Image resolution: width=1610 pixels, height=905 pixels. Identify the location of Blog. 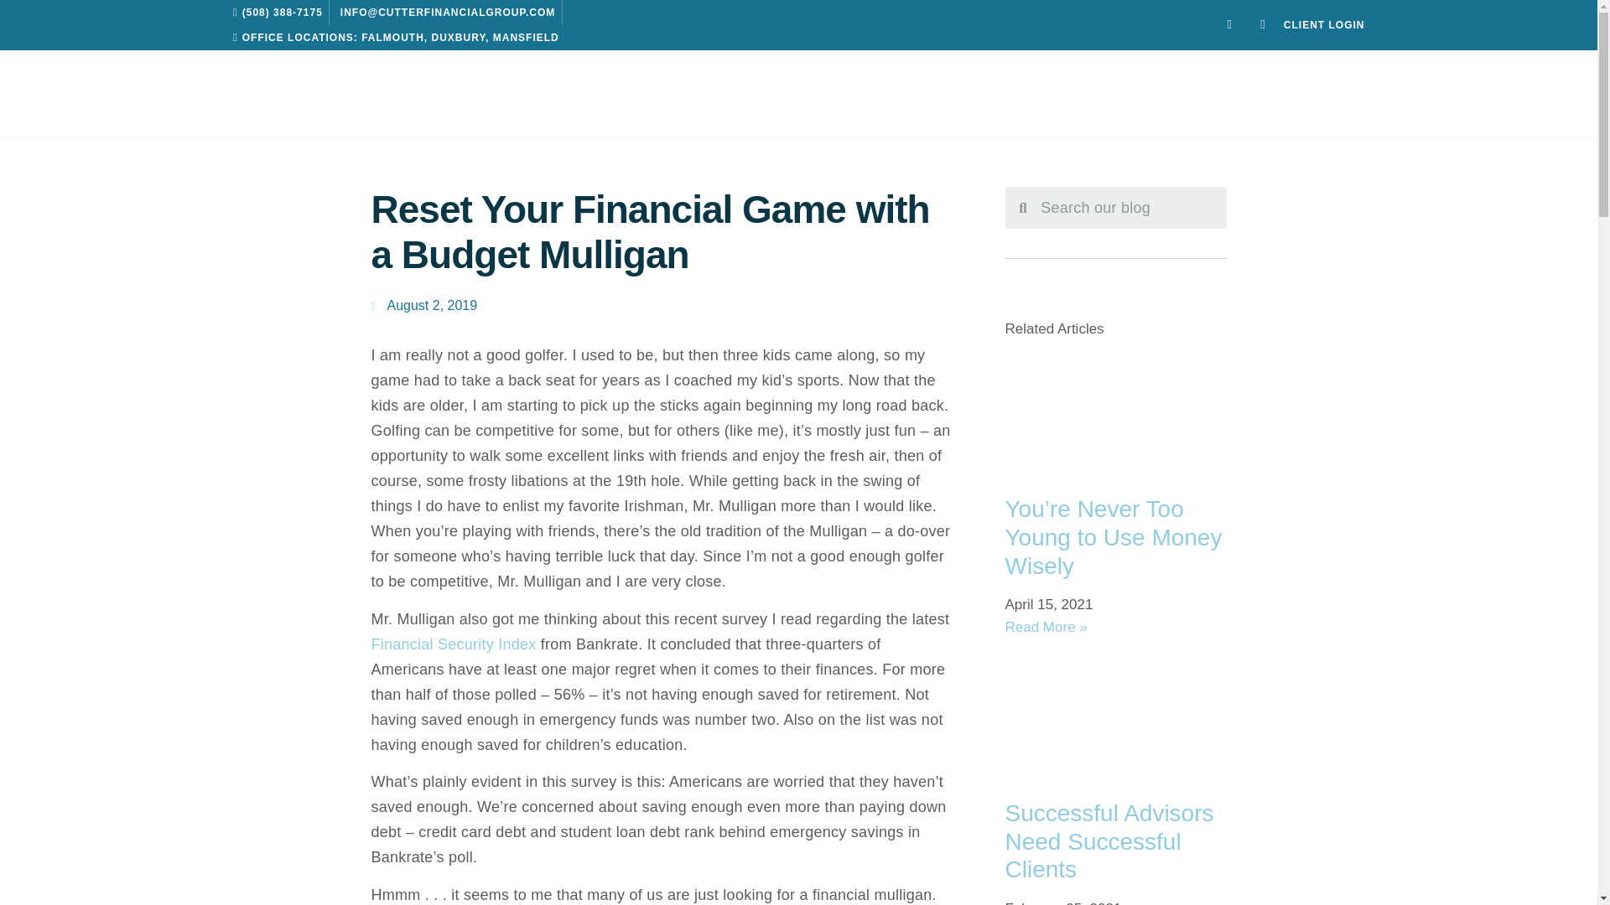
(928, 93).